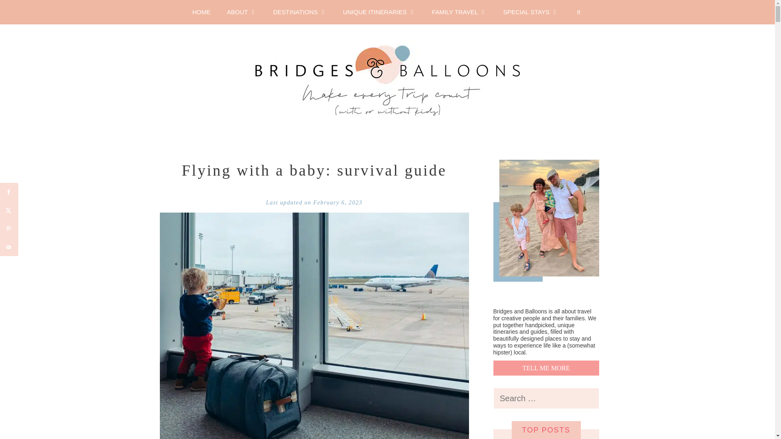 The image size is (781, 439). Describe the element at coordinates (460, 12) in the screenshot. I see `FAMILY TRAVEL` at that location.